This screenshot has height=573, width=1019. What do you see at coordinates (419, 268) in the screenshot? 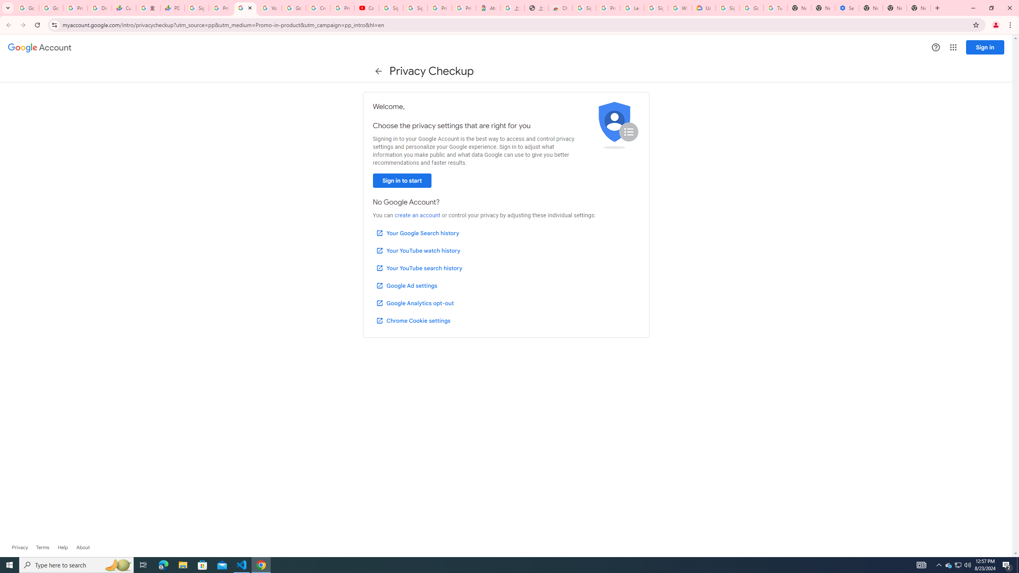
I see `Your YouTube search history` at bounding box center [419, 268].